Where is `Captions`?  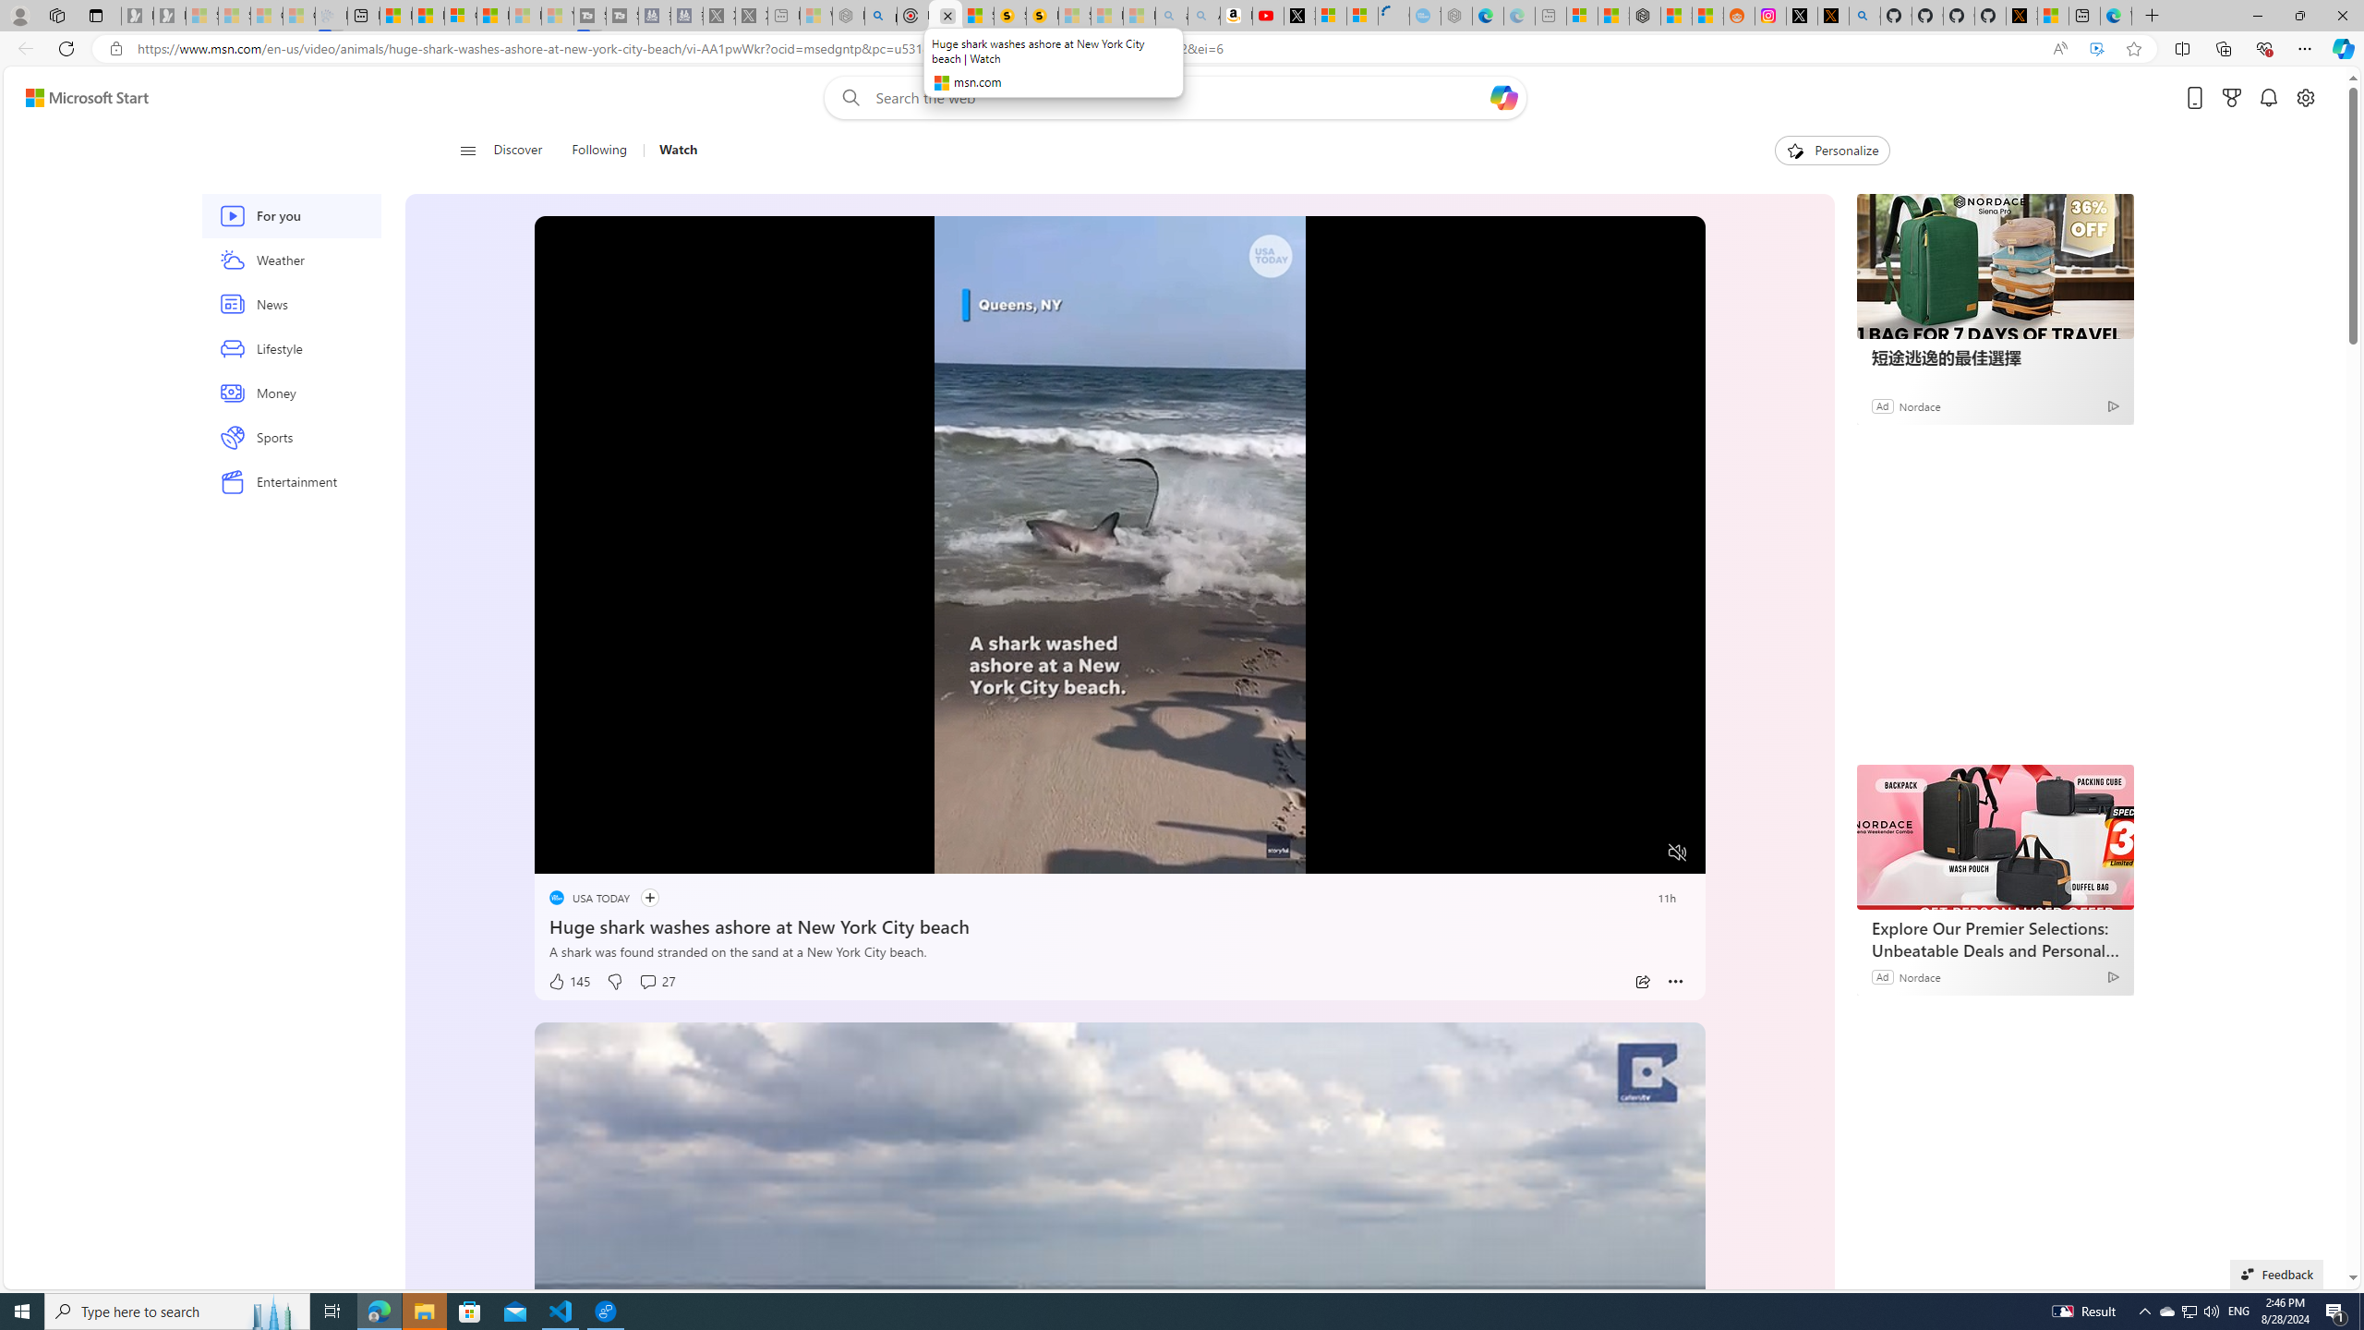
Captions is located at coordinates (1605, 853).